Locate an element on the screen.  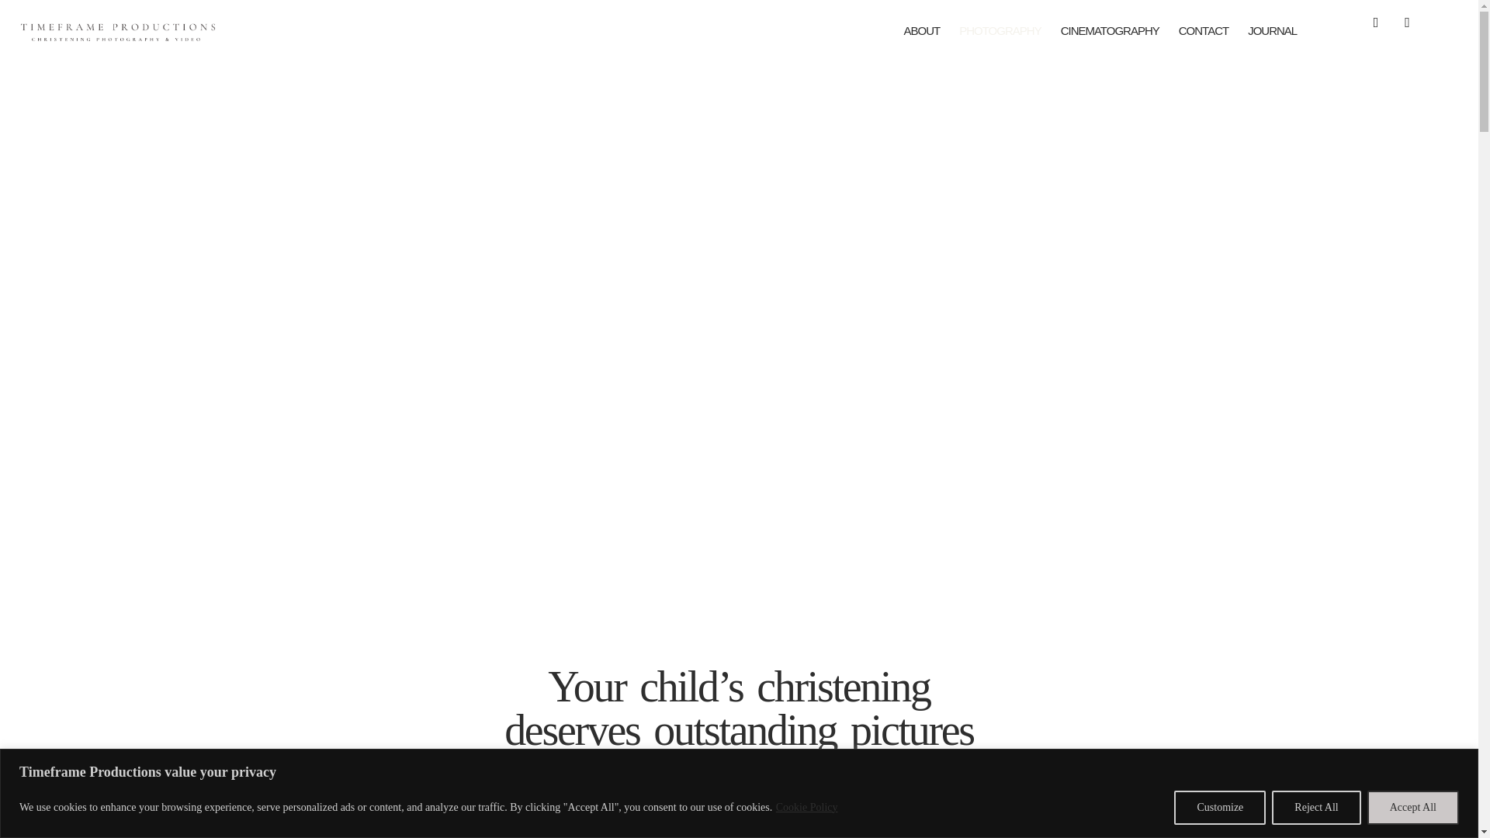
CINEMATOGRAPHY is located at coordinates (1110, 29).